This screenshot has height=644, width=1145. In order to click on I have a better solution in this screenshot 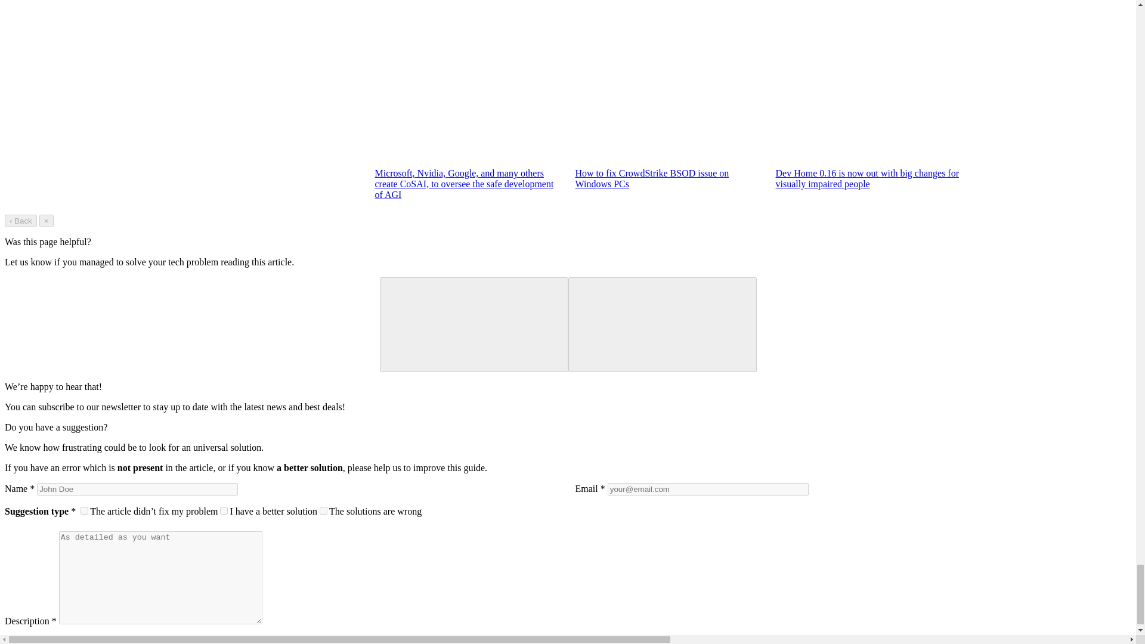, I will do `click(224, 510)`.